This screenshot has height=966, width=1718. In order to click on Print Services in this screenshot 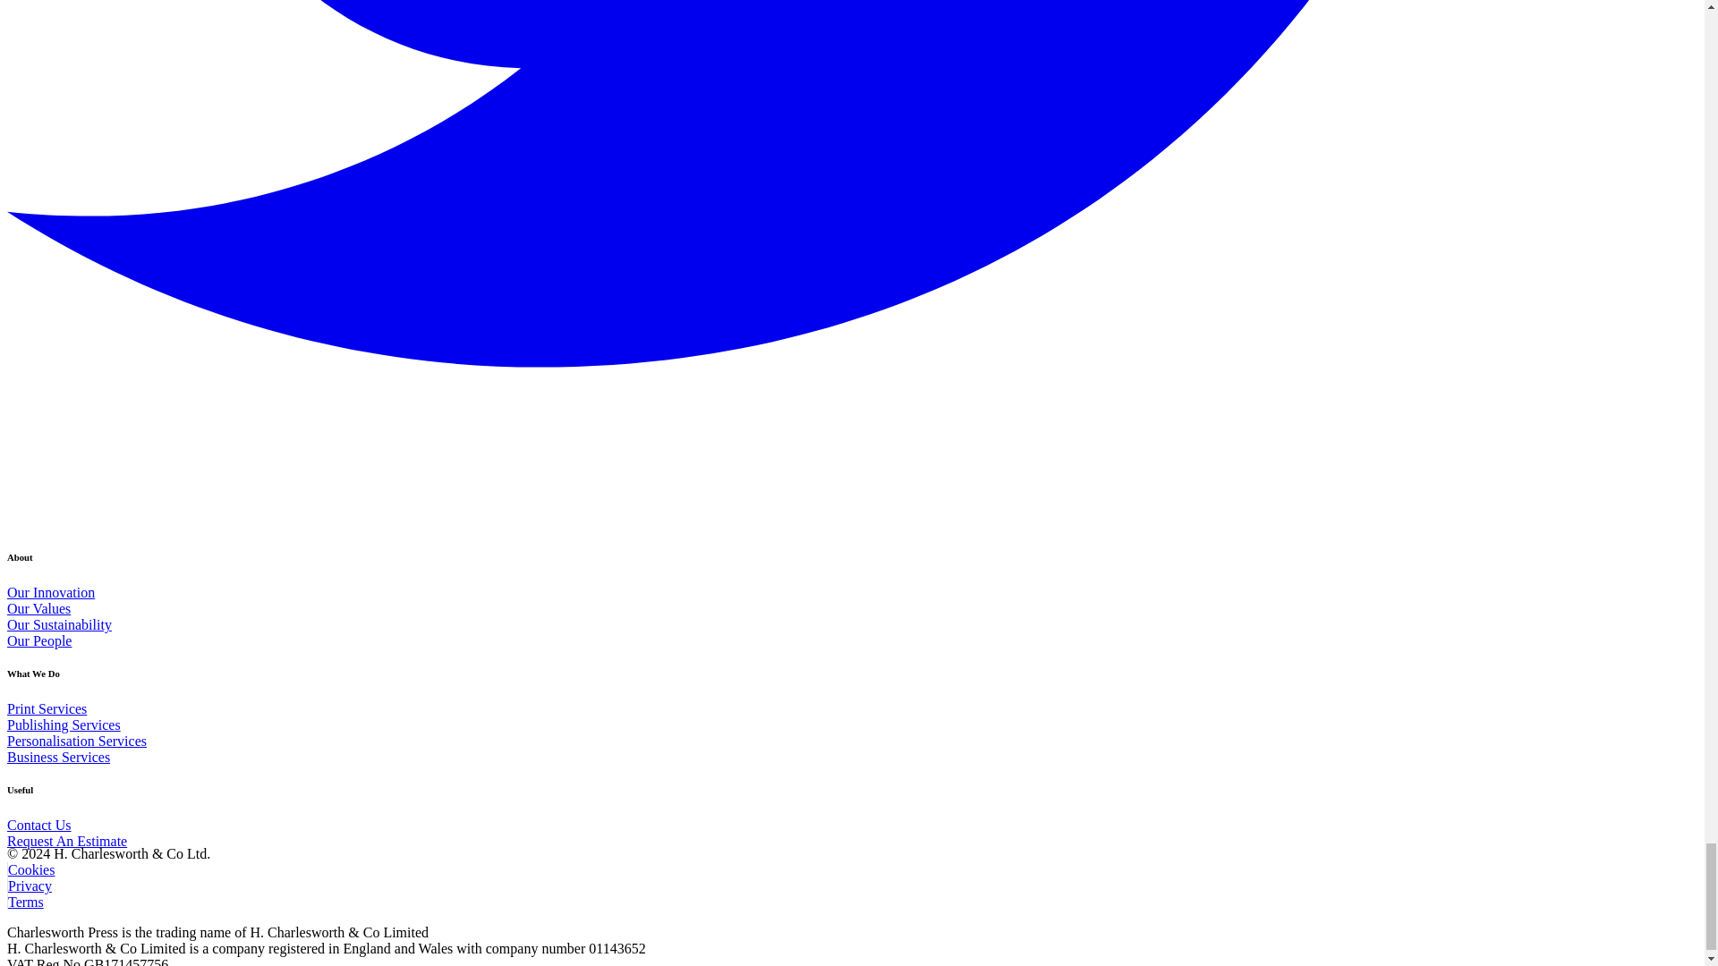, I will do `click(47, 708)`.